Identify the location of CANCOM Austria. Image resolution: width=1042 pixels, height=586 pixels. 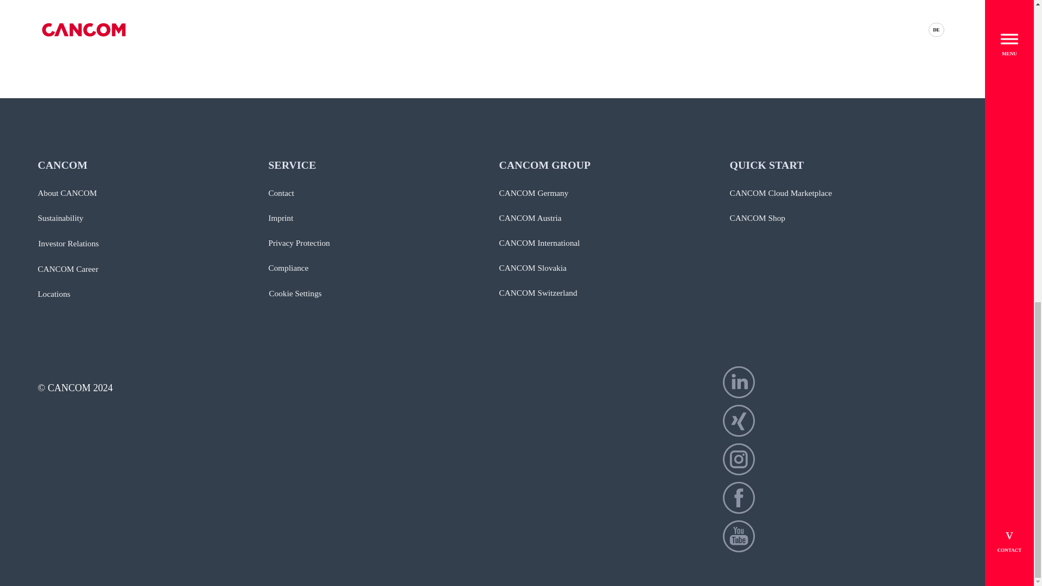
(530, 218).